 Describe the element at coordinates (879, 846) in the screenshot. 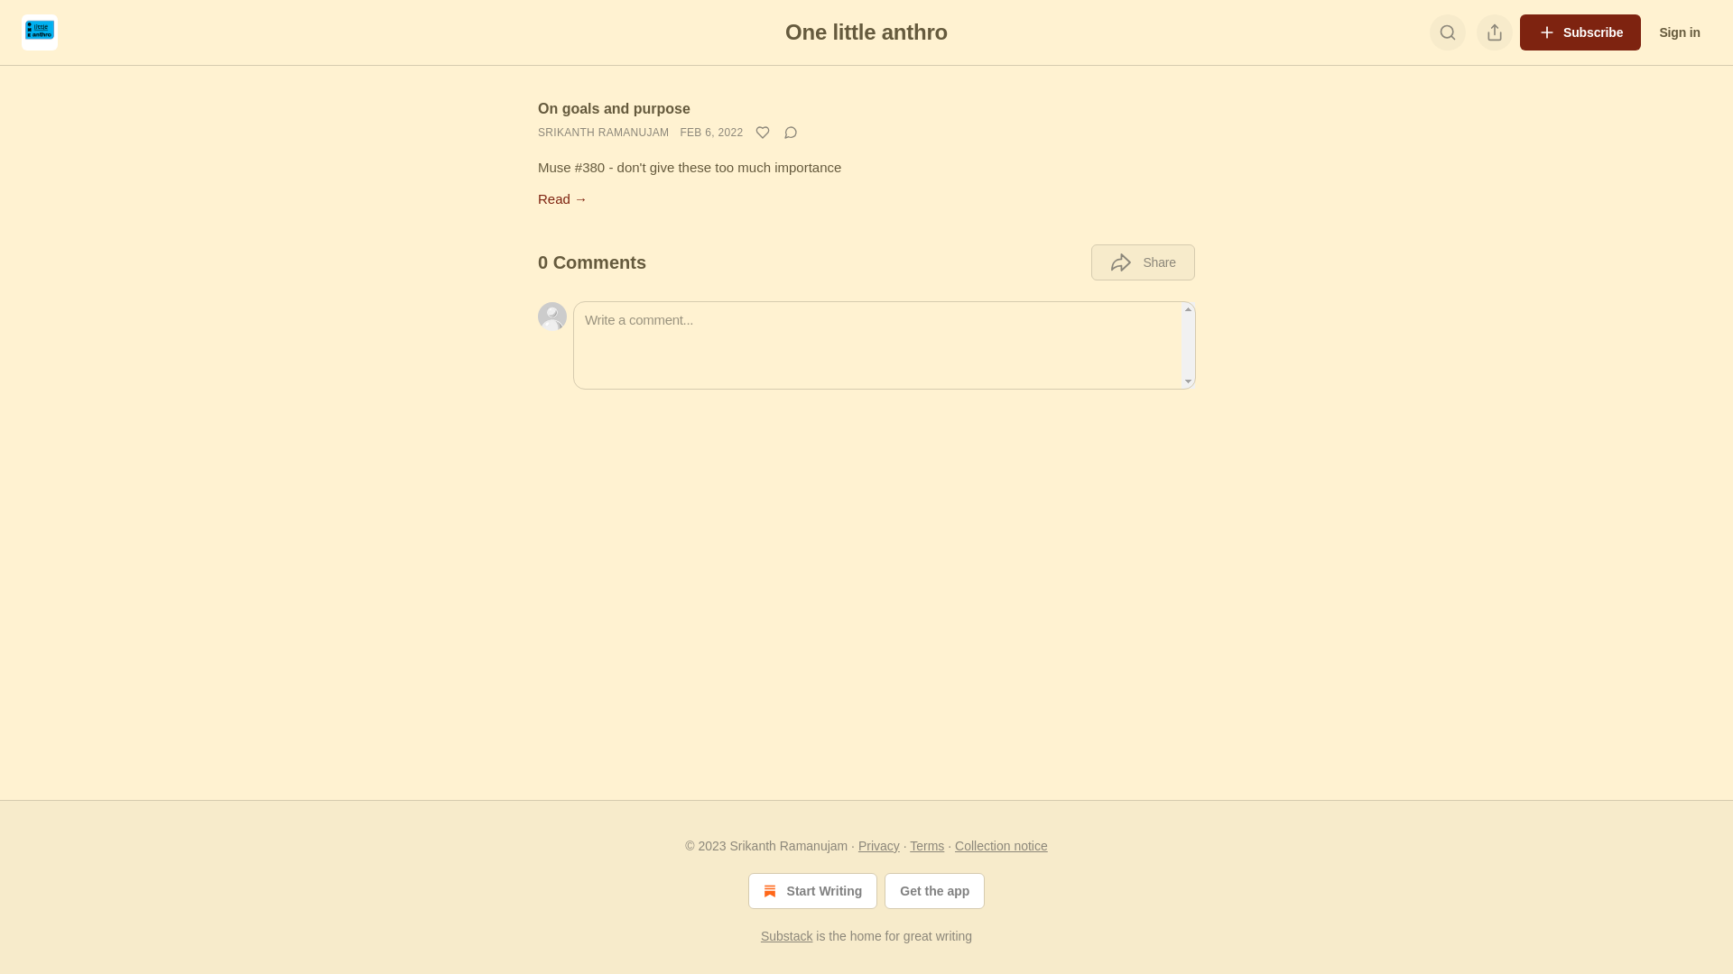

I see `Privacy` at that location.